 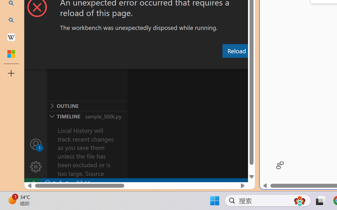 What do you see at coordinates (36, 167) in the screenshot?
I see `Manage` at bounding box center [36, 167].